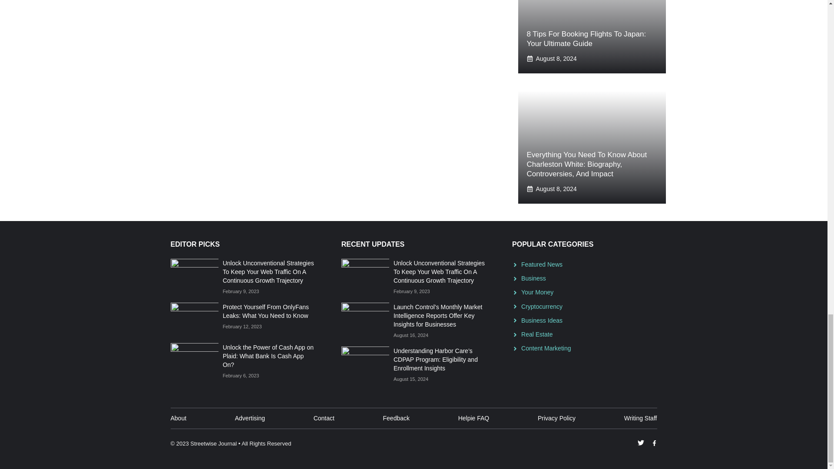 The width and height of the screenshot is (834, 469). What do you see at coordinates (265, 311) in the screenshot?
I see `Protect Yourself From OnlyFans Leaks: What You Need to Know` at bounding box center [265, 311].